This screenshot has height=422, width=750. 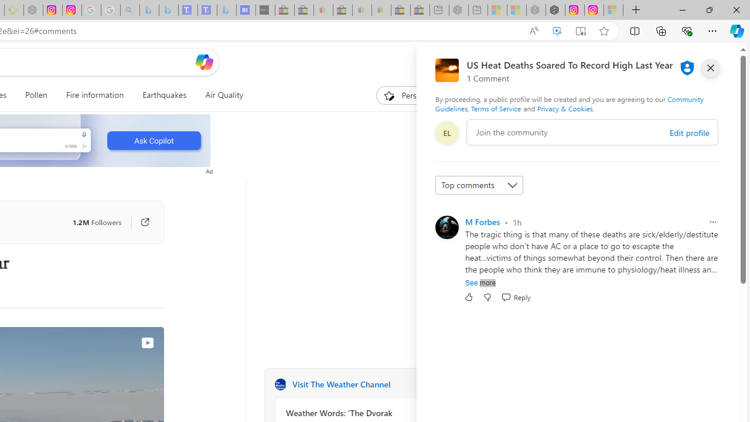 I want to click on Personalize, so click(x=412, y=95).